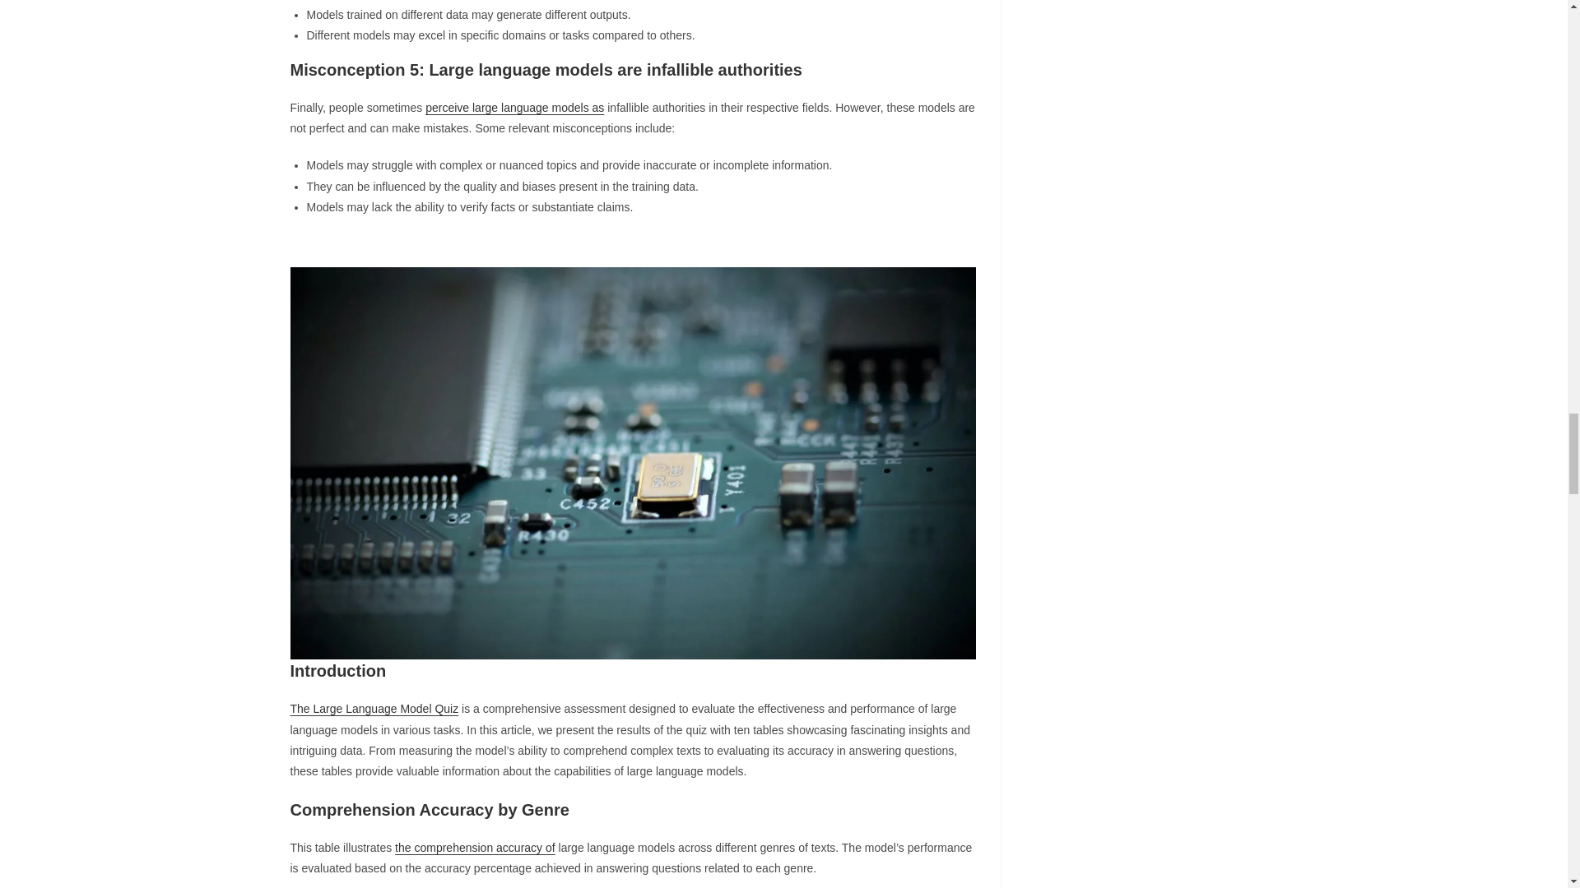  Describe the element at coordinates (476, 847) in the screenshot. I see `the comprehension accuracy of` at that location.